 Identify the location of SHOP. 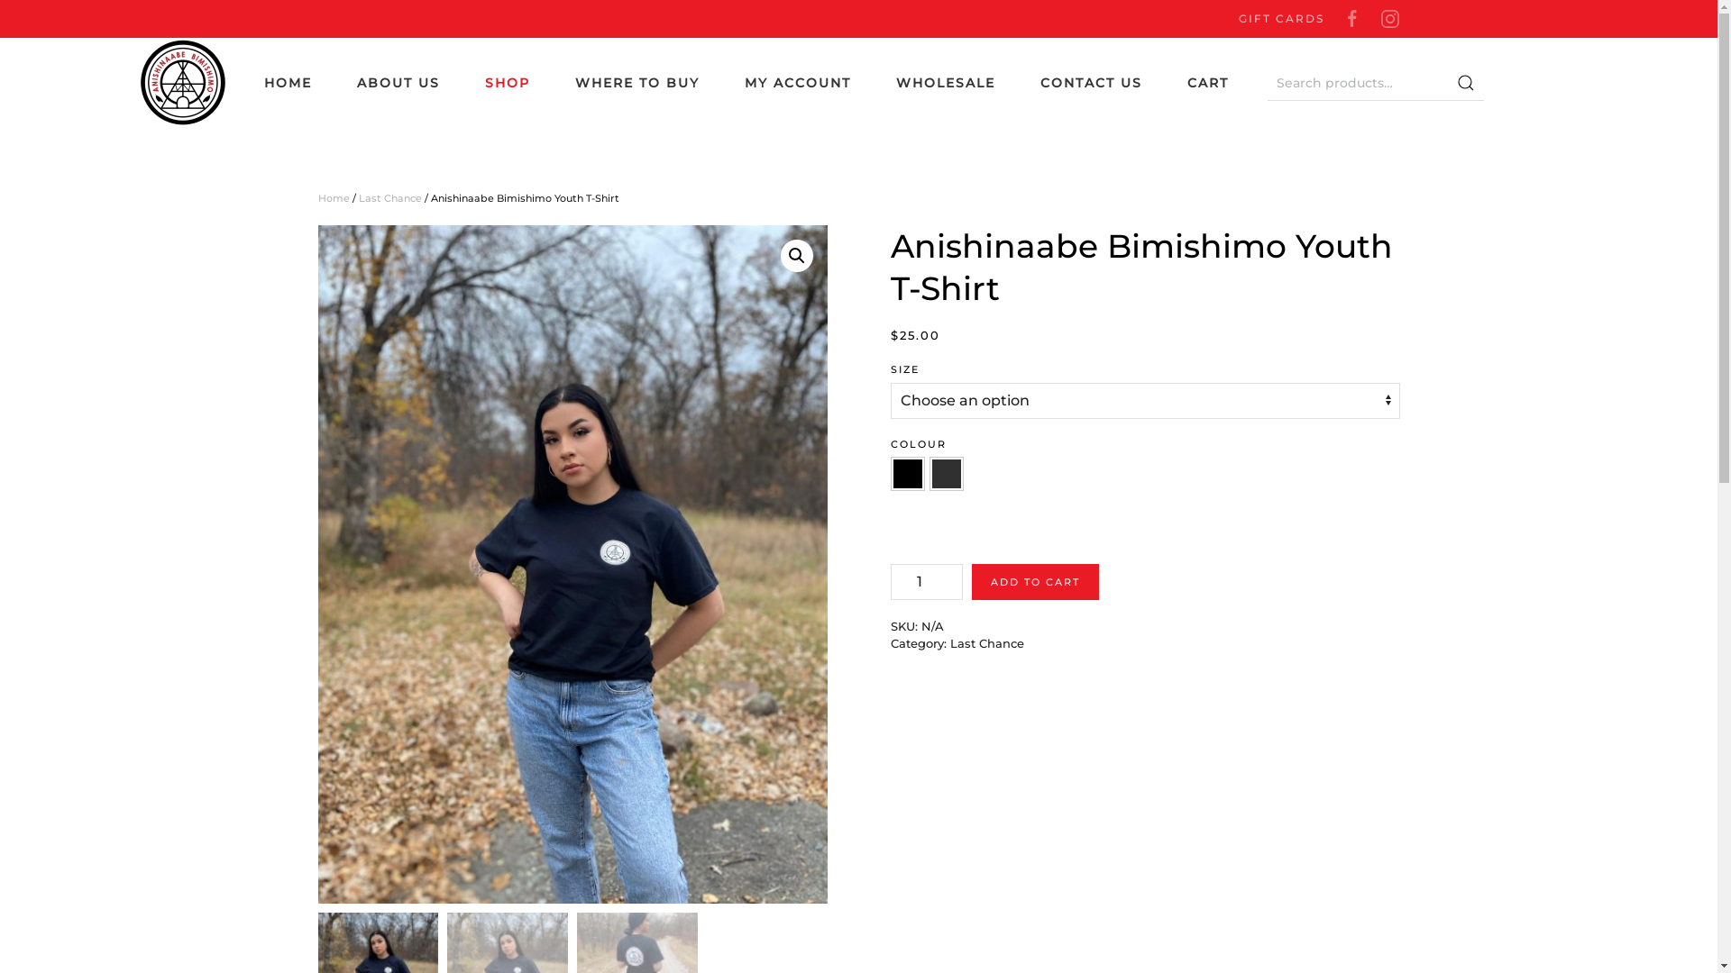
(508, 83).